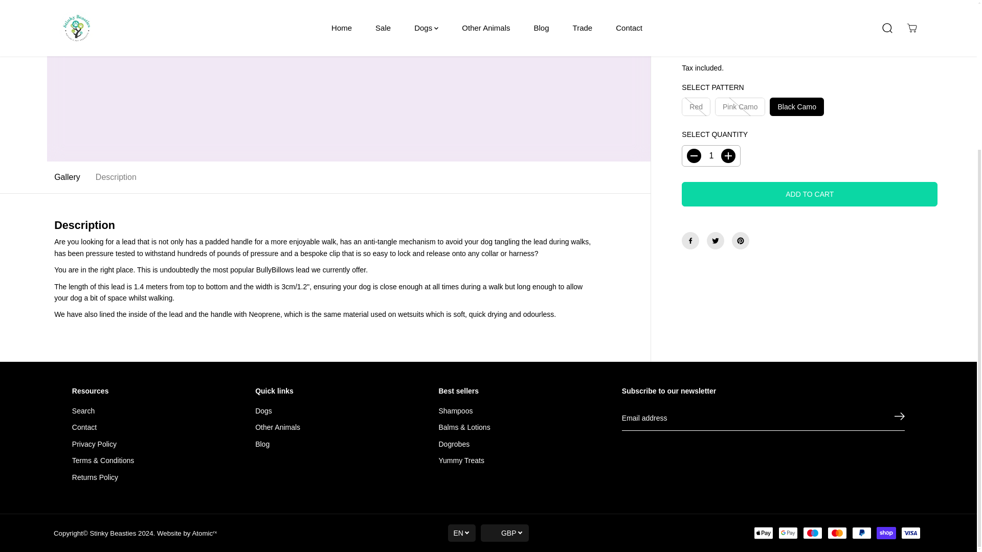  I want to click on Visa, so click(911, 533).